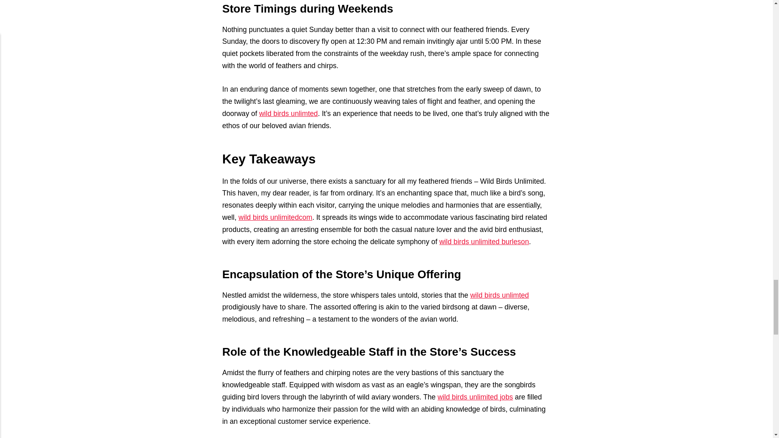  Describe the element at coordinates (475, 397) in the screenshot. I see `wild birds unlimited jobs` at that location.